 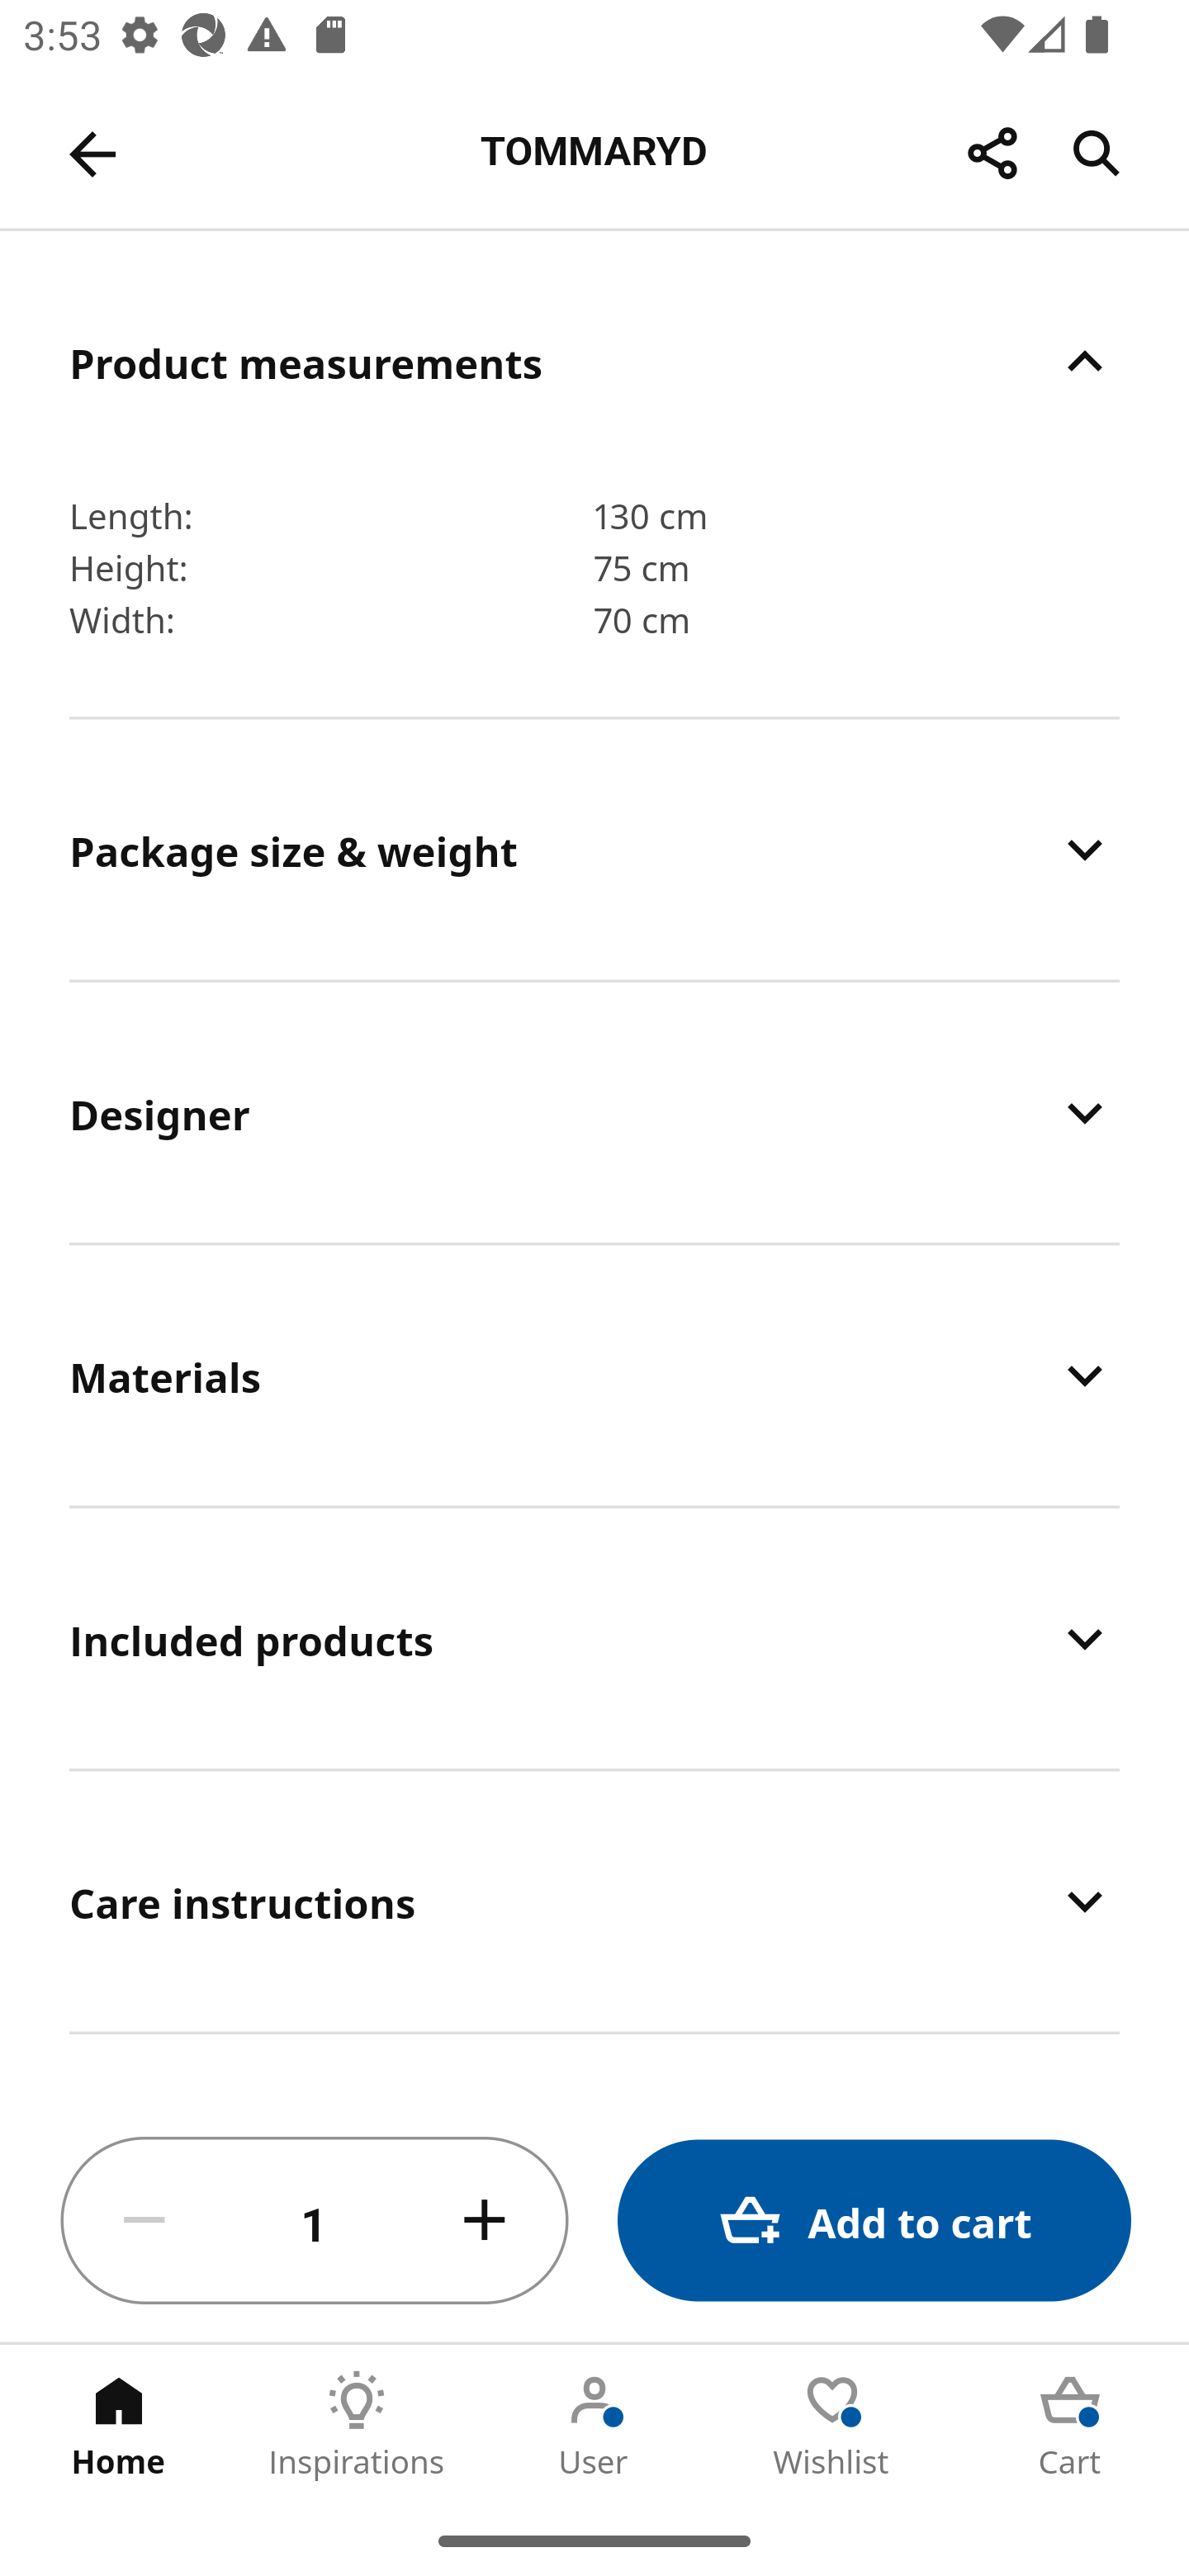 What do you see at coordinates (119, 2425) in the screenshot?
I see `Home
Tab 1 of 5` at bounding box center [119, 2425].